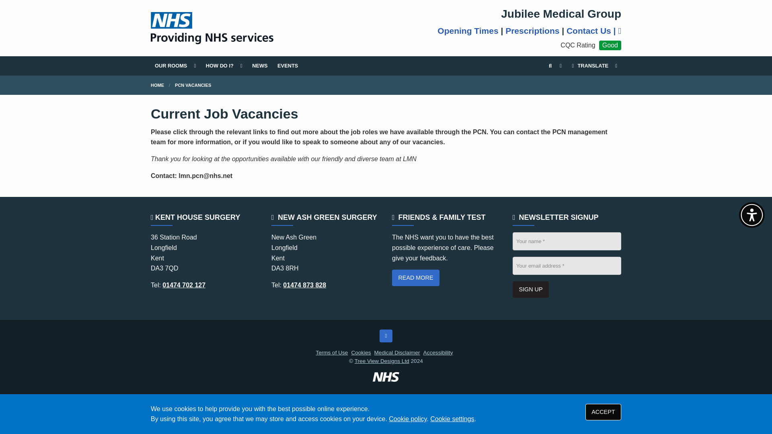 The image size is (772, 434). What do you see at coordinates (260, 66) in the screenshot?
I see `NEWS` at bounding box center [260, 66].